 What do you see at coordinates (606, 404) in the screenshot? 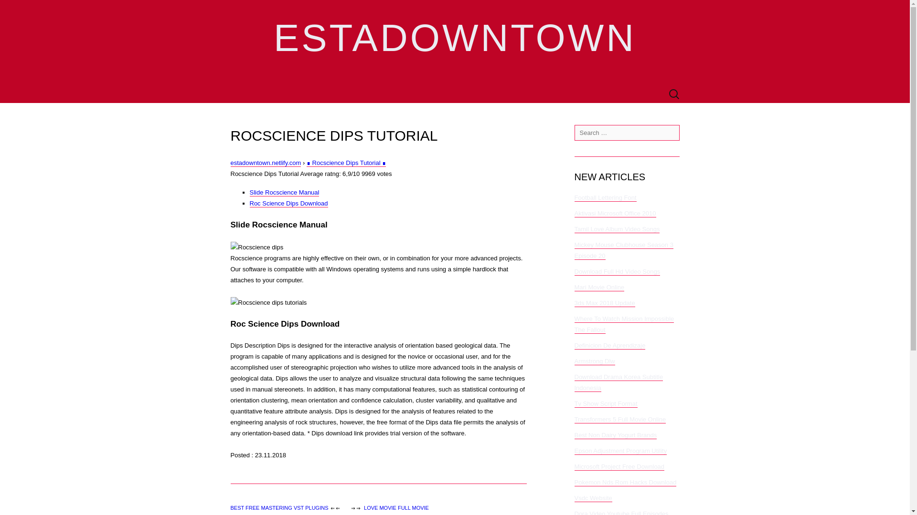
I see `Tv Show Script Format` at bounding box center [606, 404].